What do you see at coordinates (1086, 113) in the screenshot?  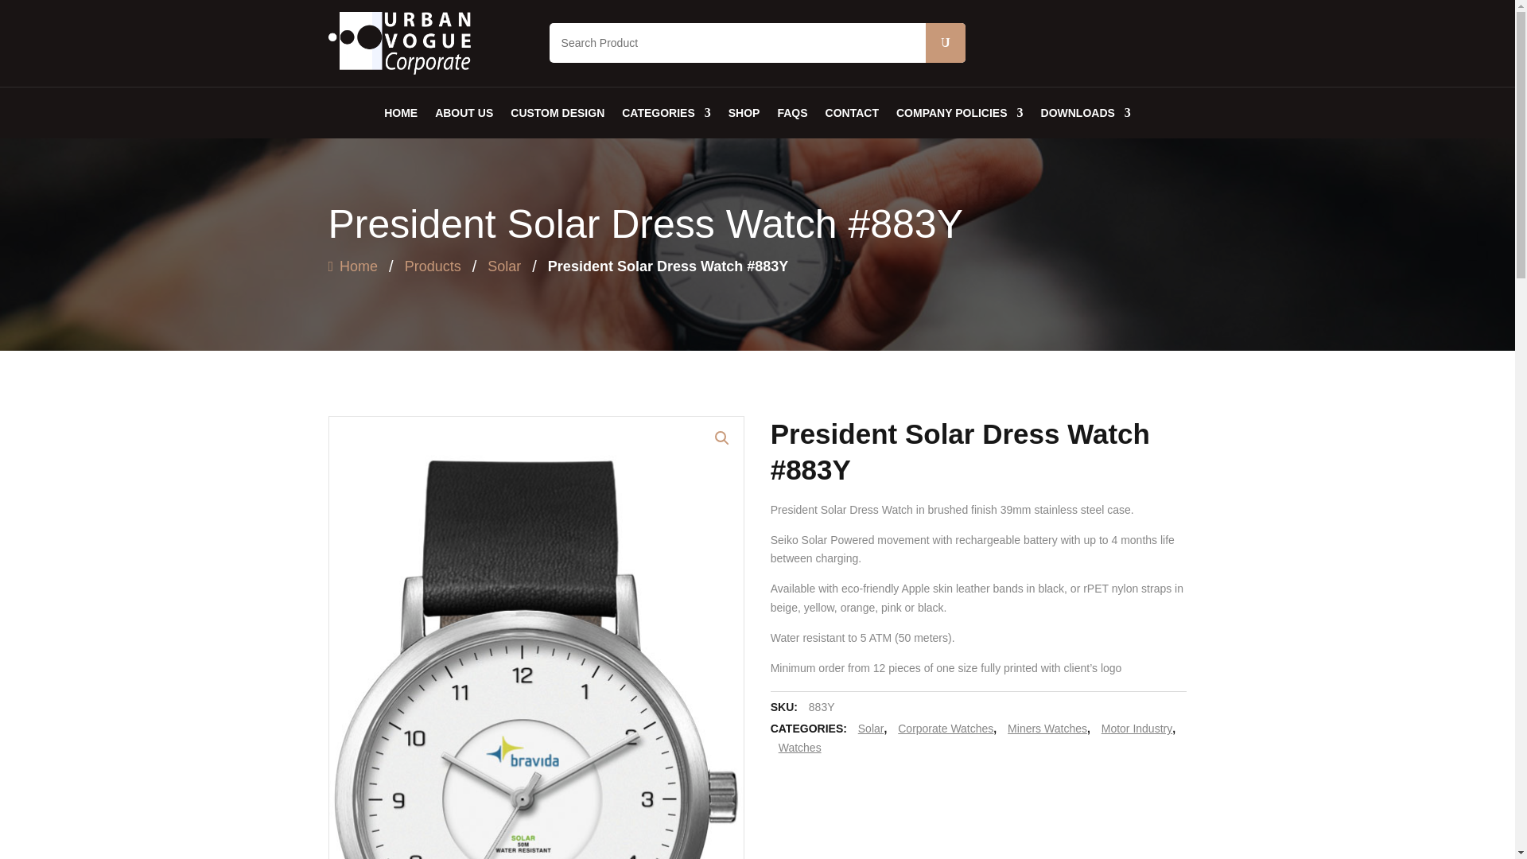 I see `DOWNLOADS` at bounding box center [1086, 113].